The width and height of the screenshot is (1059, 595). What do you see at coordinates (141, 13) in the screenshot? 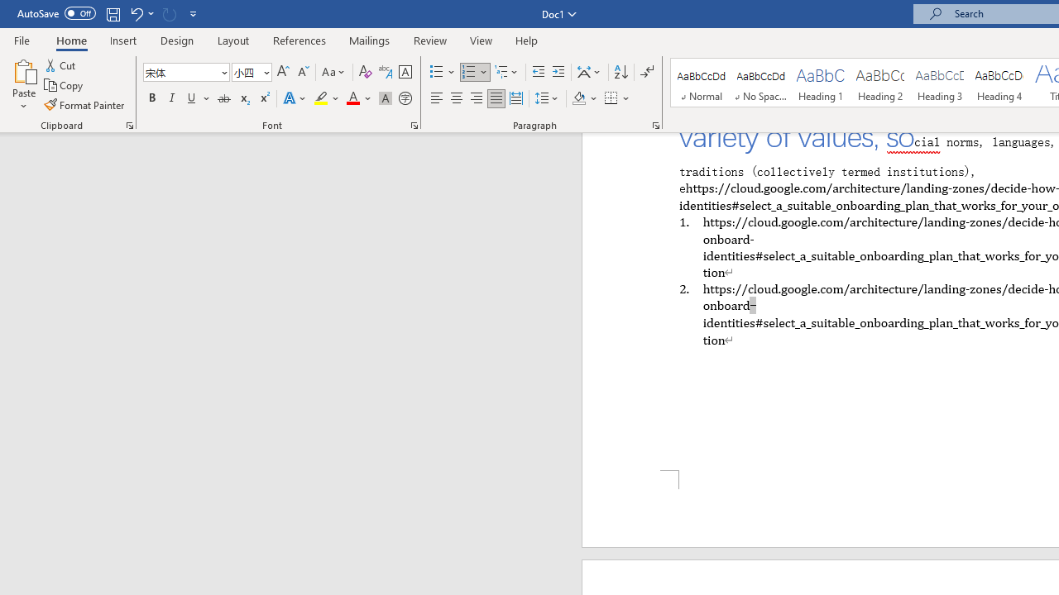
I see `Undo Apply Quick Style` at bounding box center [141, 13].